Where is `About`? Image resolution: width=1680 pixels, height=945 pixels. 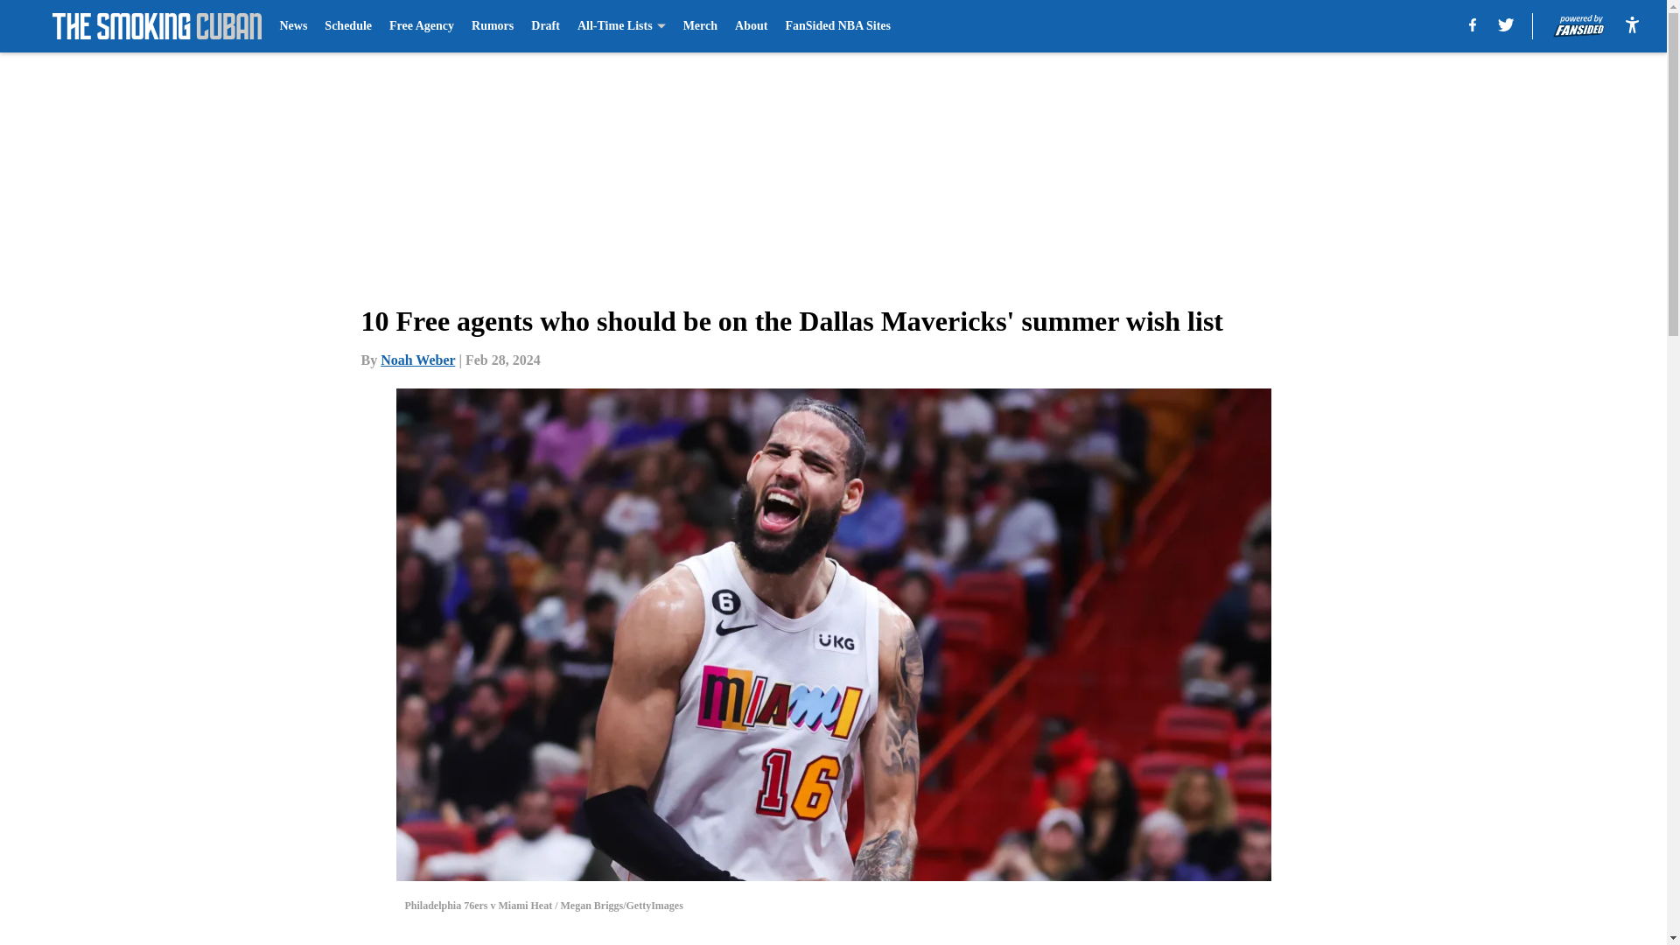
About is located at coordinates (751, 26).